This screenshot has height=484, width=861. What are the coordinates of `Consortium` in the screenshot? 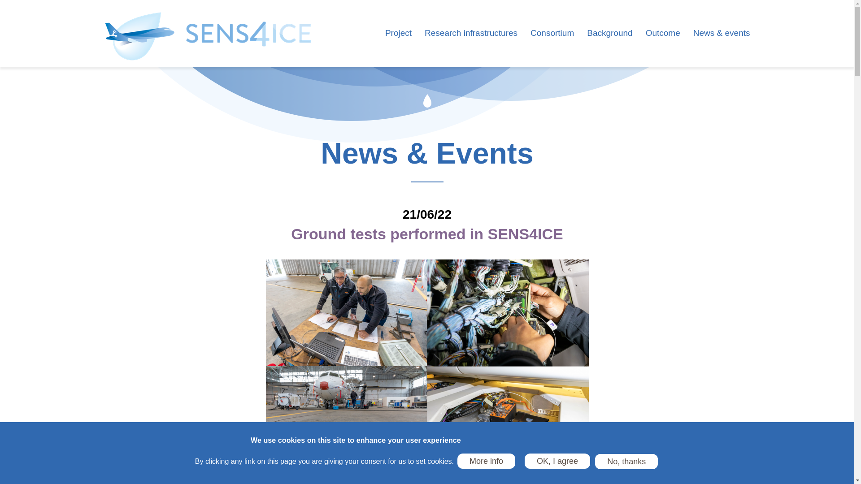 It's located at (552, 46).